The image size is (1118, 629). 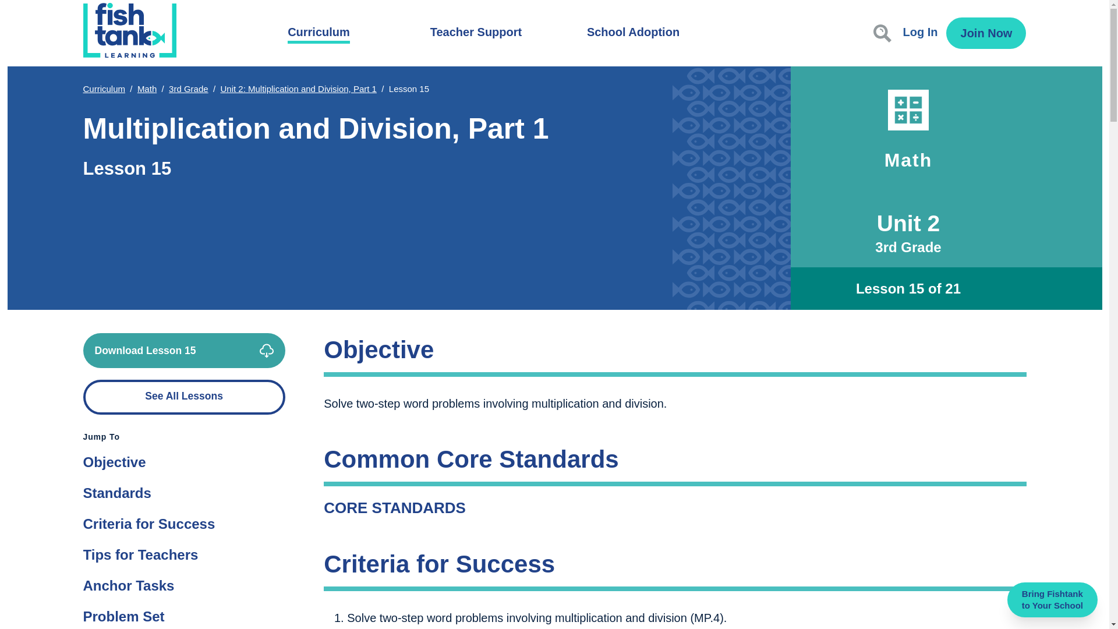 What do you see at coordinates (920, 33) in the screenshot?
I see `Log In` at bounding box center [920, 33].